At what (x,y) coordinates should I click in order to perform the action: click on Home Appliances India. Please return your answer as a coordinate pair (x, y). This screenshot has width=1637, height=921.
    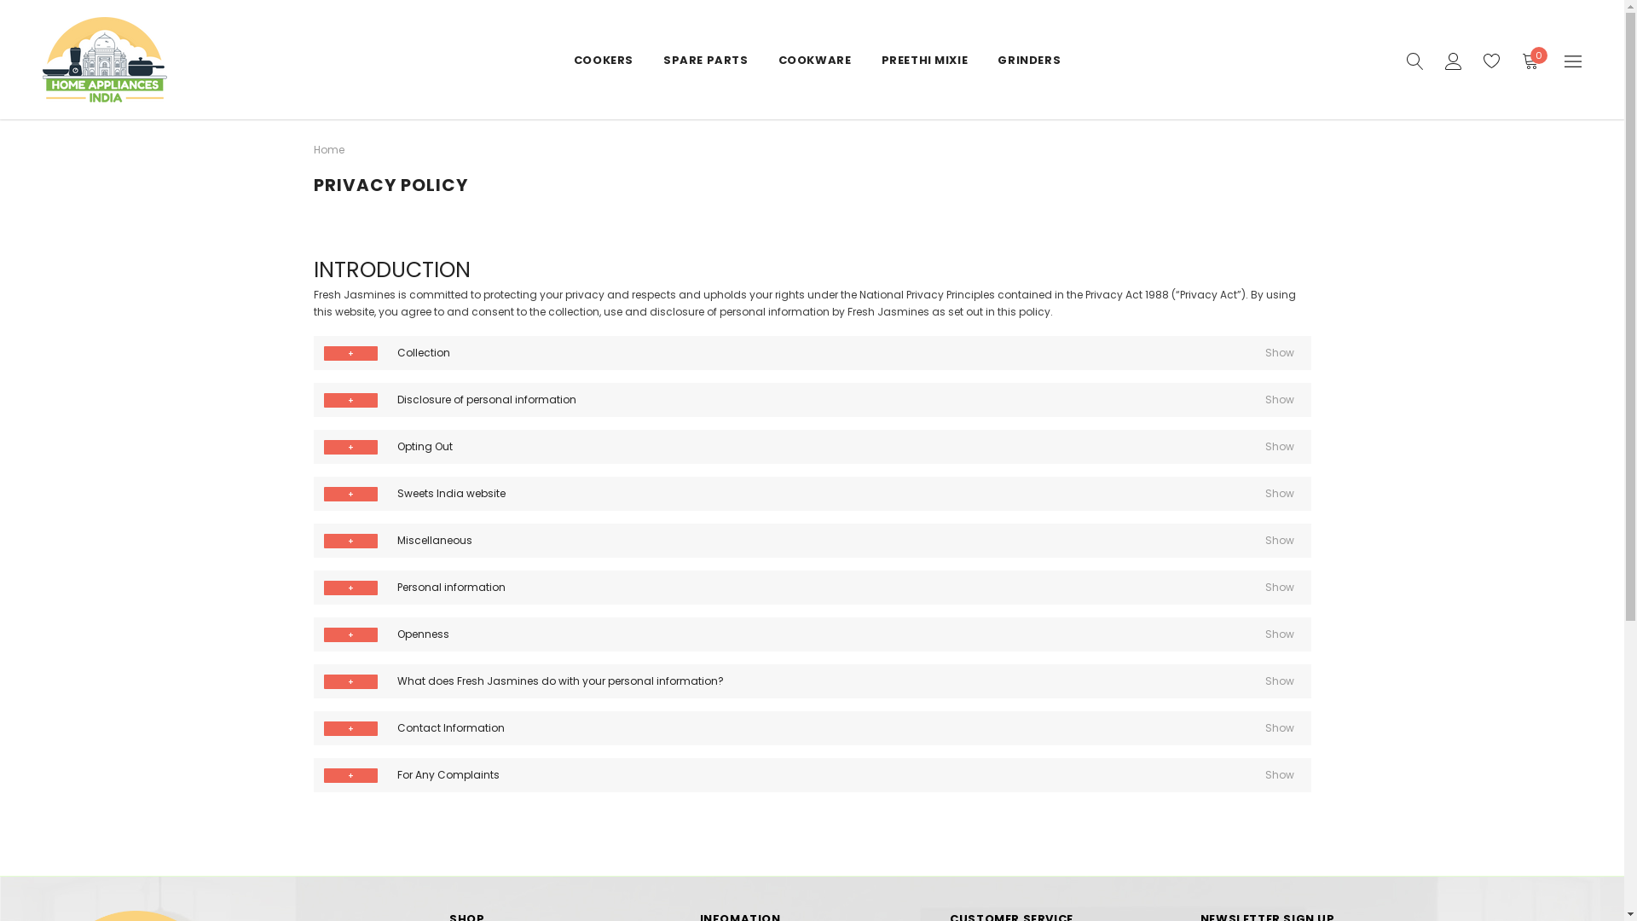
    Looking at the image, I should click on (105, 60).